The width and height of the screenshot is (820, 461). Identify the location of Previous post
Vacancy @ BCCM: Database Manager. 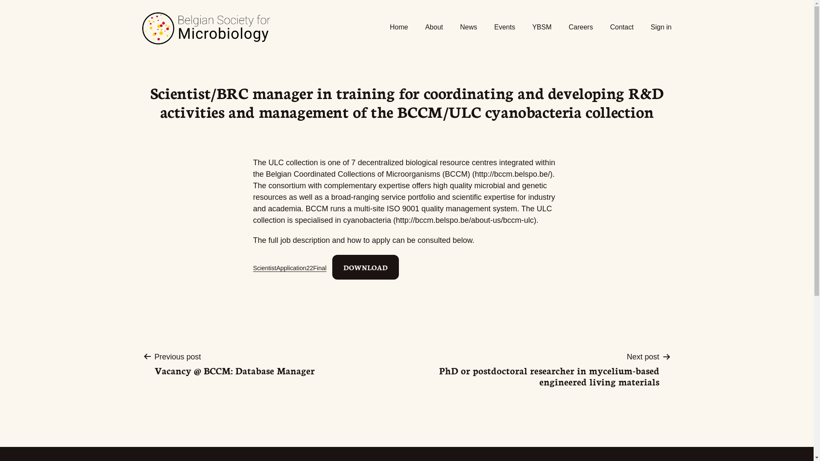
(234, 364).